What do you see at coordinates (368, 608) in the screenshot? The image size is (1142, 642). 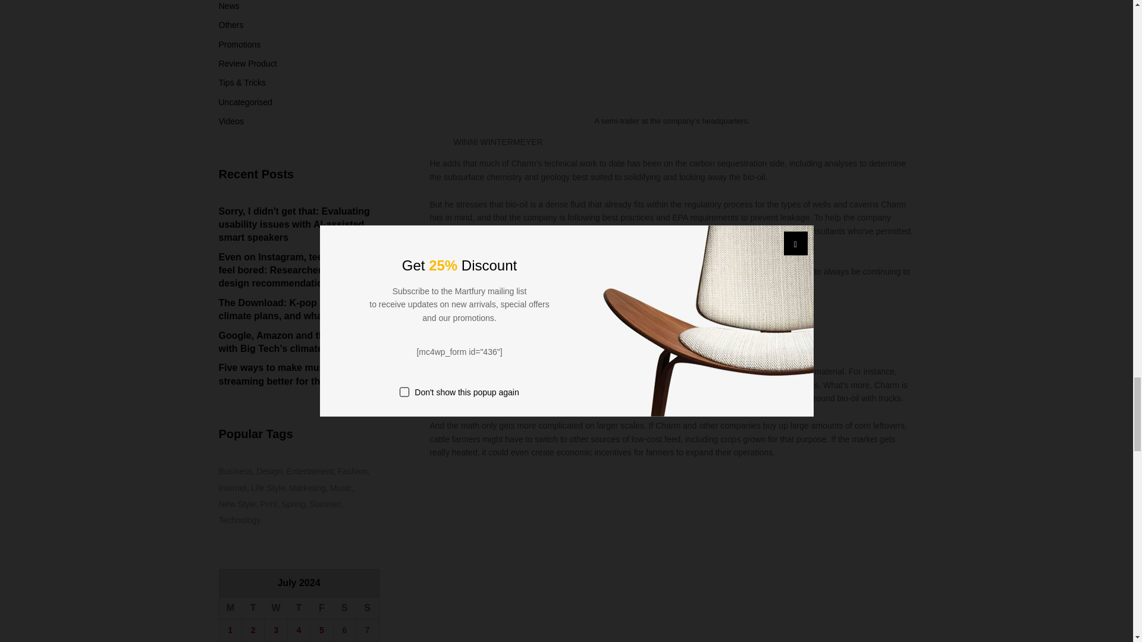 I see `Sunday` at bounding box center [368, 608].